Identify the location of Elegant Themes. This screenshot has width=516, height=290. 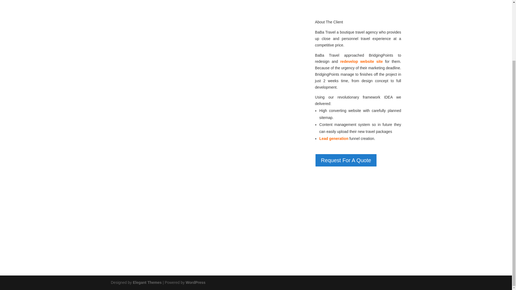
(147, 282).